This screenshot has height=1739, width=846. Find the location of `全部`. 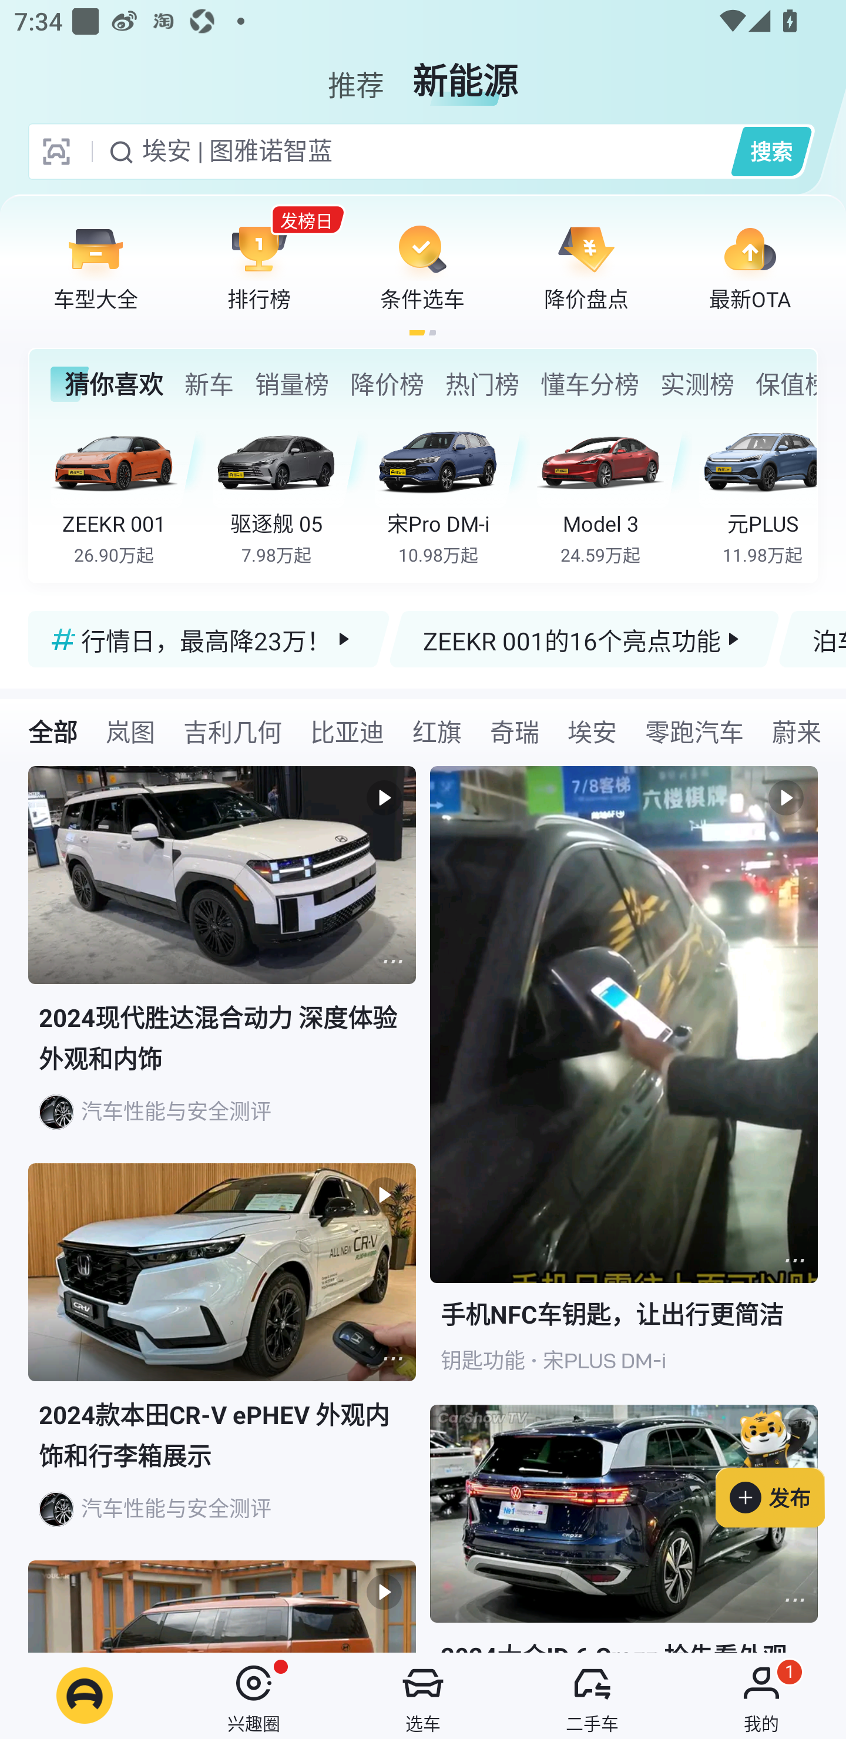

全部 is located at coordinates (53, 731).